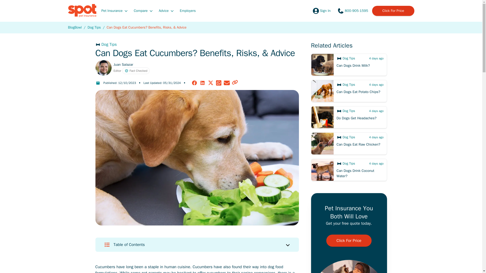  Describe the element at coordinates (349, 144) in the screenshot. I see `Can Dogs Eat Raw Chicken? ` at that location.